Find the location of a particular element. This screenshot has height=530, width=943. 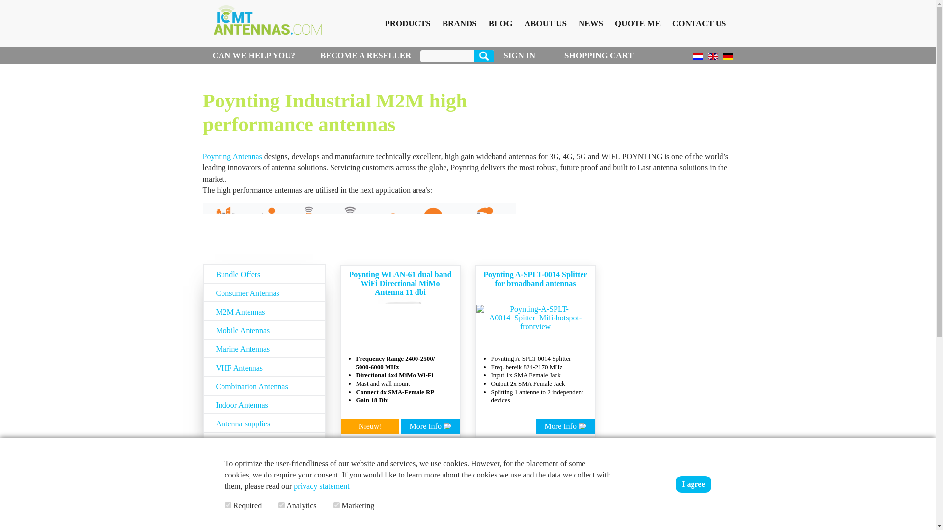

toevoegen aan winkelwagen is located at coordinates (578, 451).